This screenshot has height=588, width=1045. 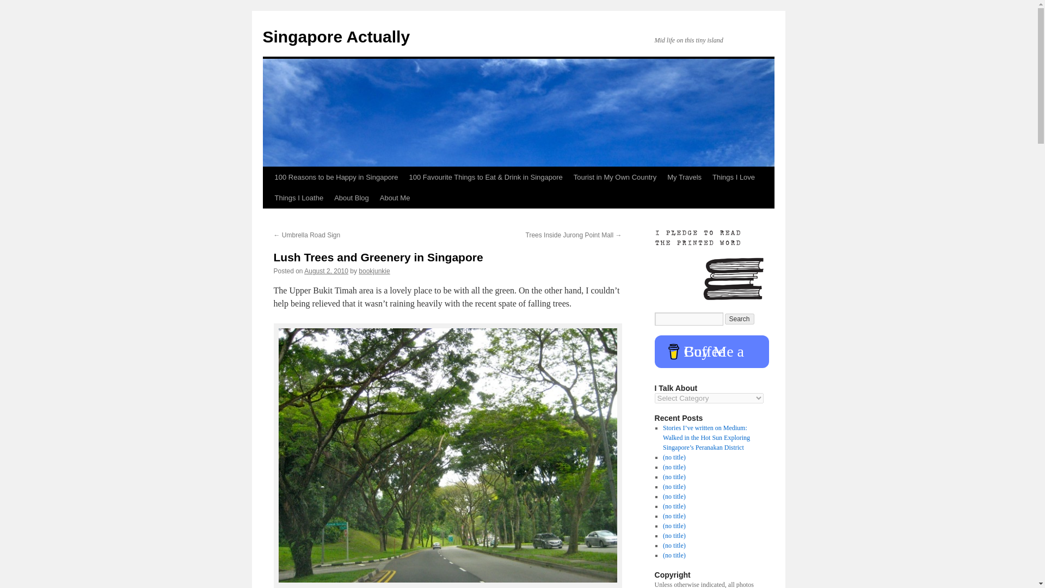 I want to click on Skip to content, so click(x=267, y=197).